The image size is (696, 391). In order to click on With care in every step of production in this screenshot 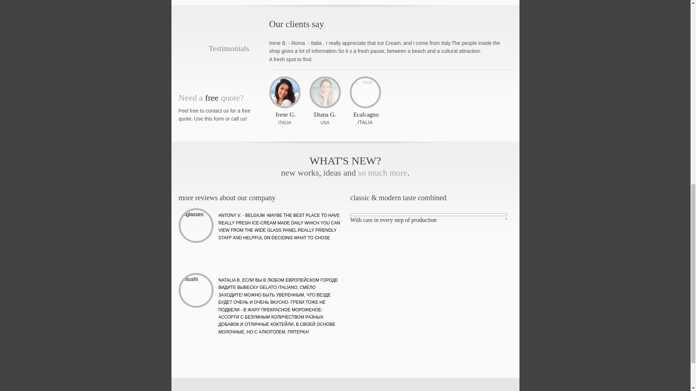, I will do `click(393, 220)`.